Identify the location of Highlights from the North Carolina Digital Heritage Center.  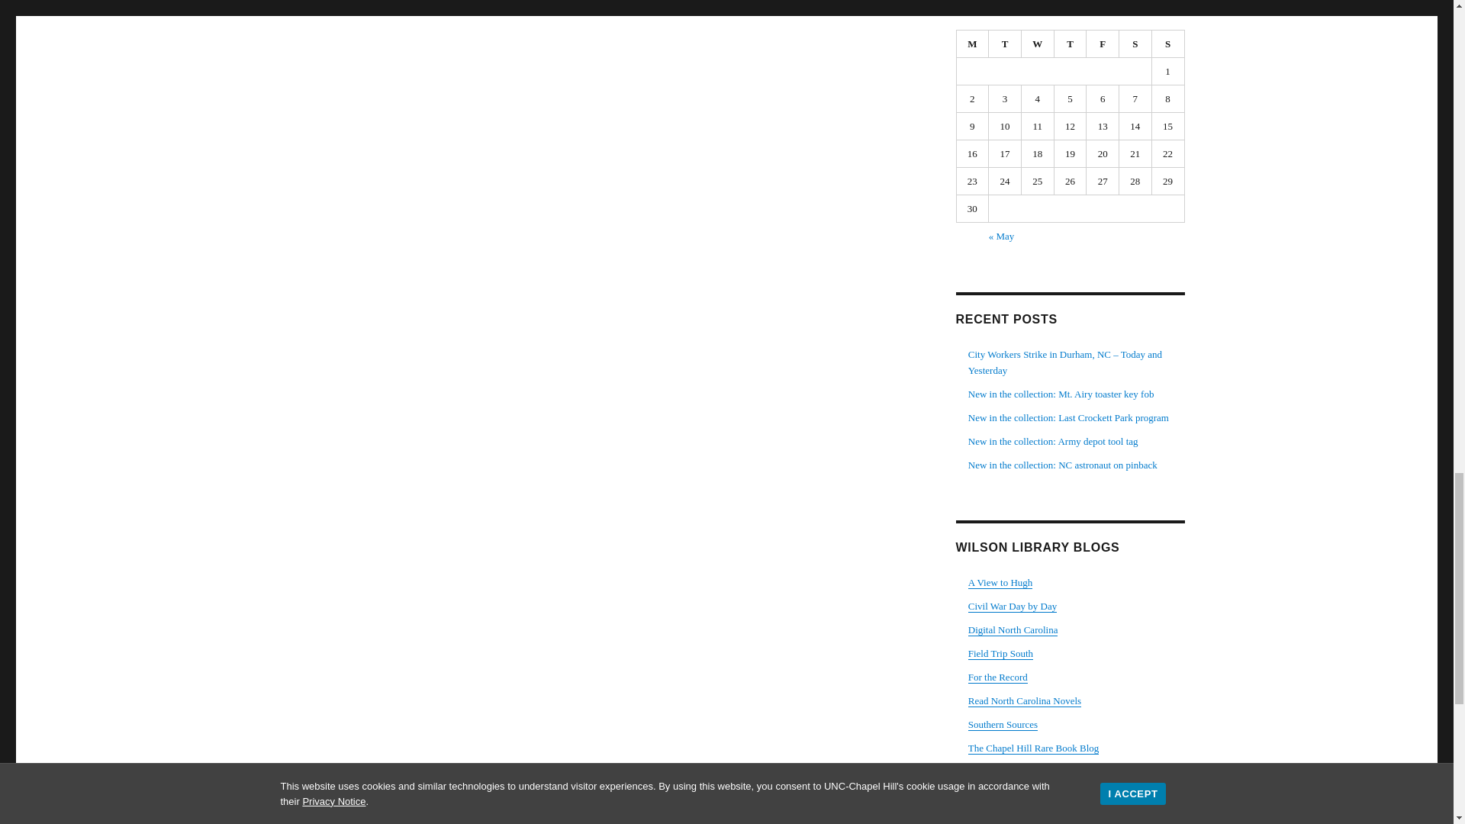
(1013, 629).